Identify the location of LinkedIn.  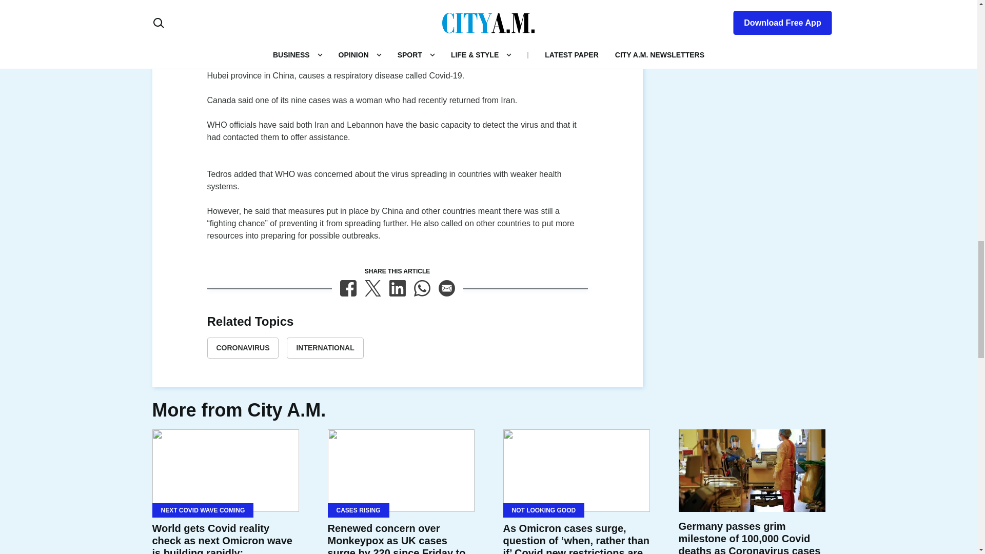
(397, 288).